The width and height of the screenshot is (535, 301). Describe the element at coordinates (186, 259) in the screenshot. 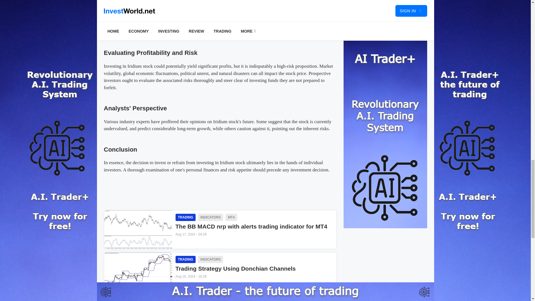

I see `TRADING` at that location.